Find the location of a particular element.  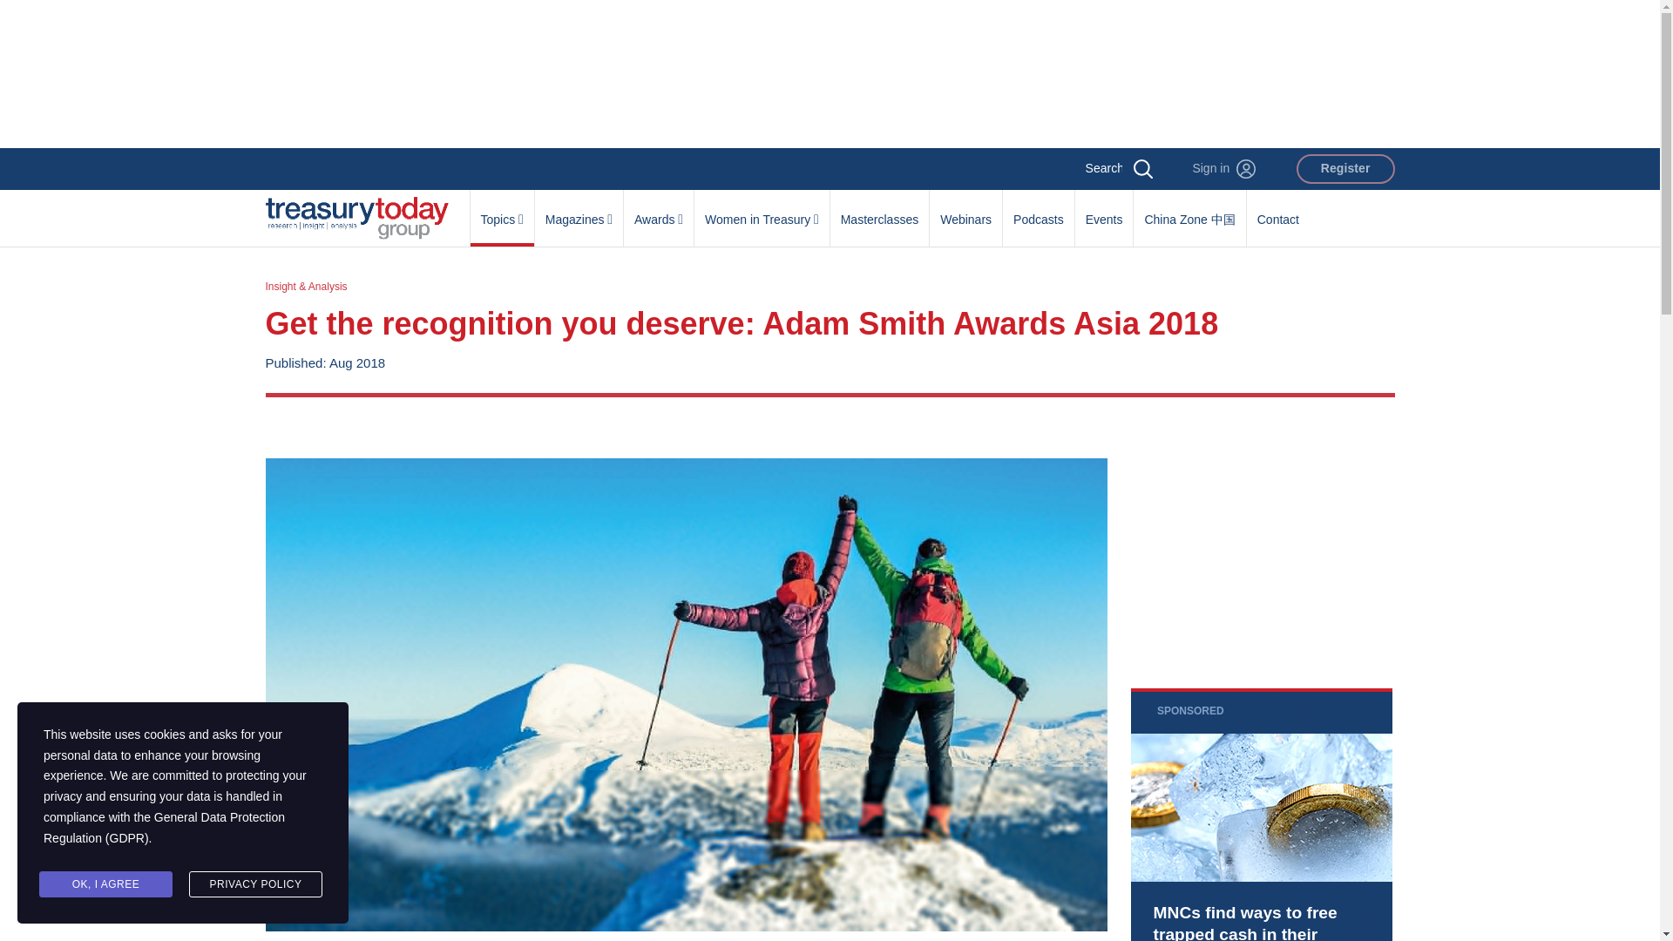

Topics  is located at coordinates (502, 210).